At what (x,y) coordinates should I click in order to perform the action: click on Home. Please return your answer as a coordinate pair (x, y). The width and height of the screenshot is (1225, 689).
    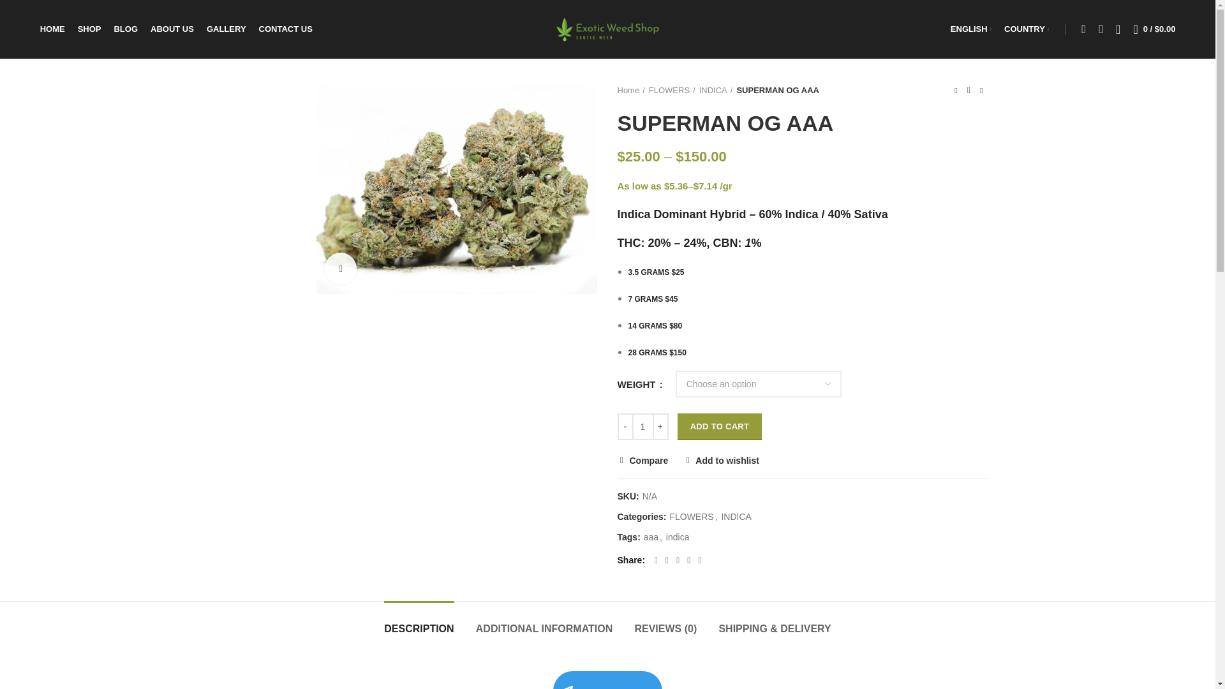
    Looking at the image, I should click on (631, 91).